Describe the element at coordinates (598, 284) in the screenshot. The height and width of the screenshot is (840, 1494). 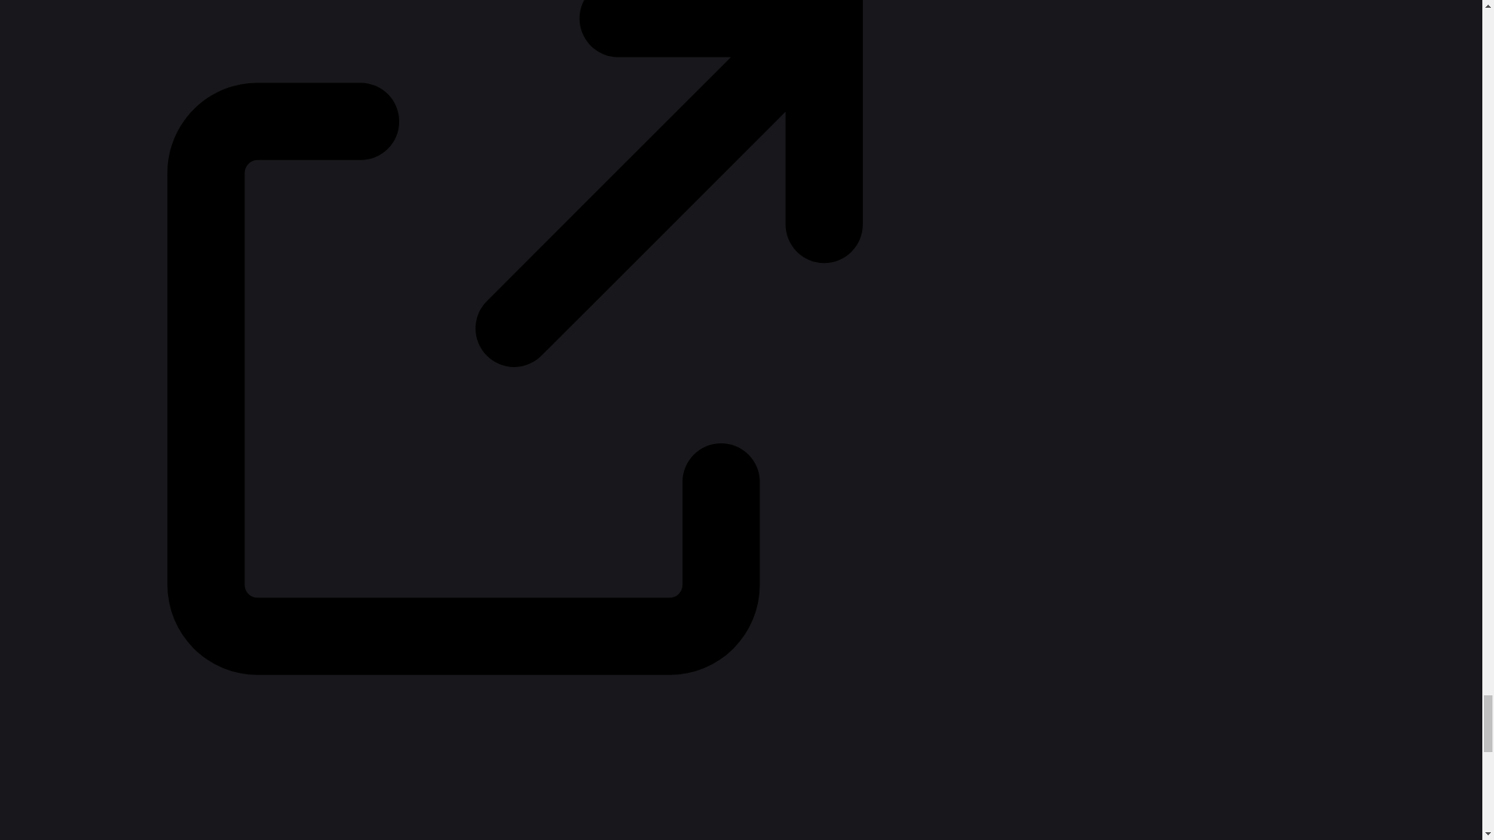
I see `Jun 2015` at that location.